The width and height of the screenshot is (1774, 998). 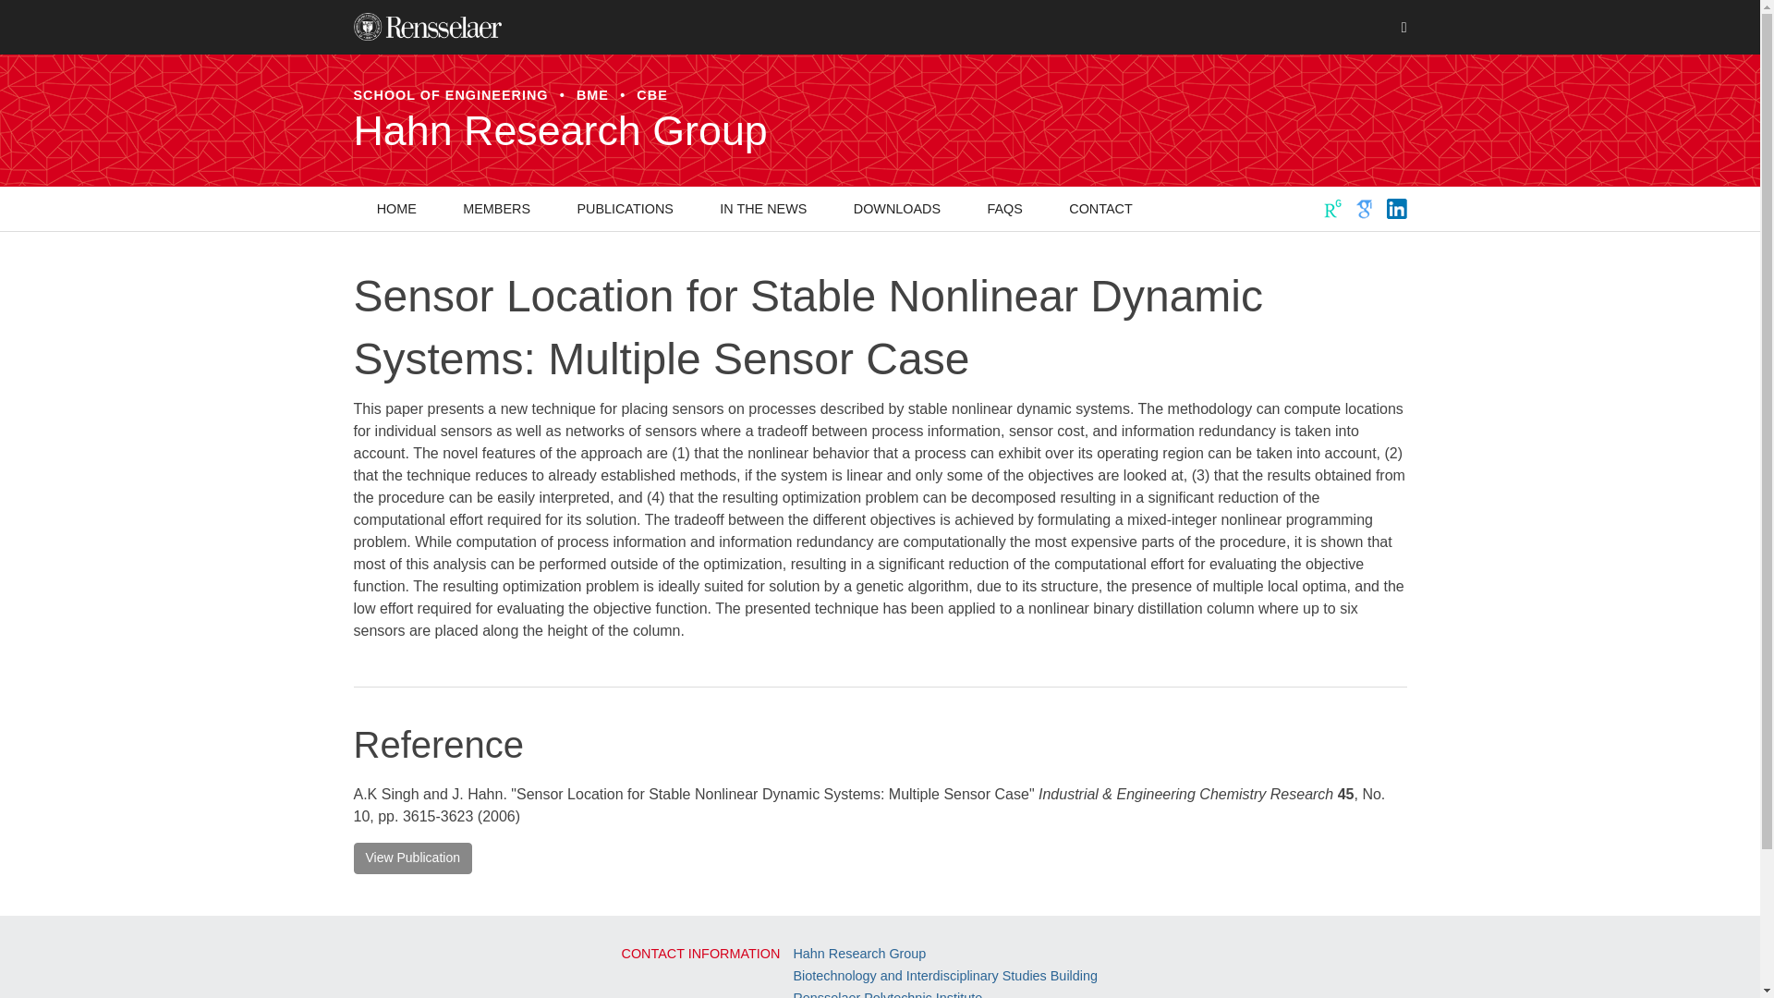 What do you see at coordinates (897, 209) in the screenshot?
I see `DOWNLOADS` at bounding box center [897, 209].